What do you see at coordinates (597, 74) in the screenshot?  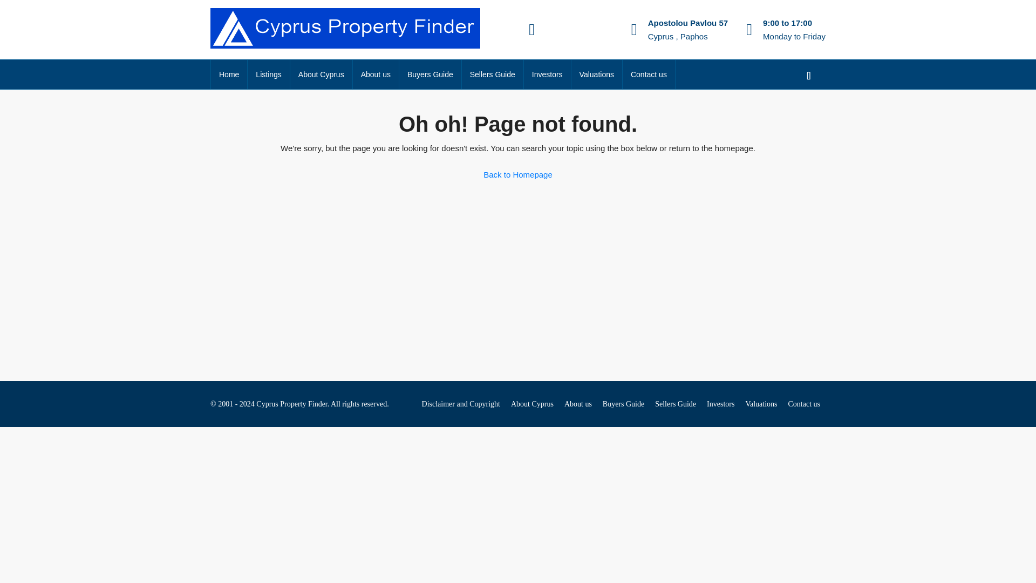 I see `Valuations` at bounding box center [597, 74].